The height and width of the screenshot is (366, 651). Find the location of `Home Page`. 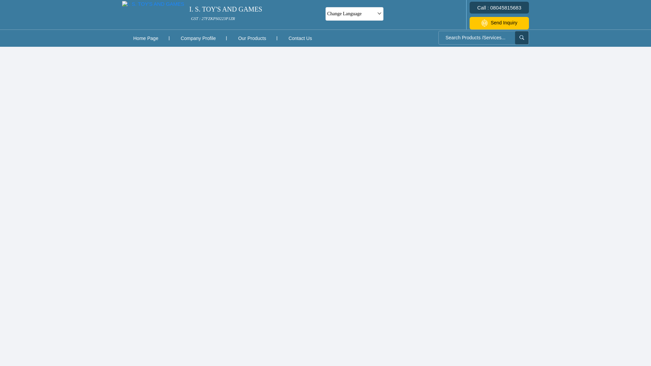

Home Page is located at coordinates (146, 38).